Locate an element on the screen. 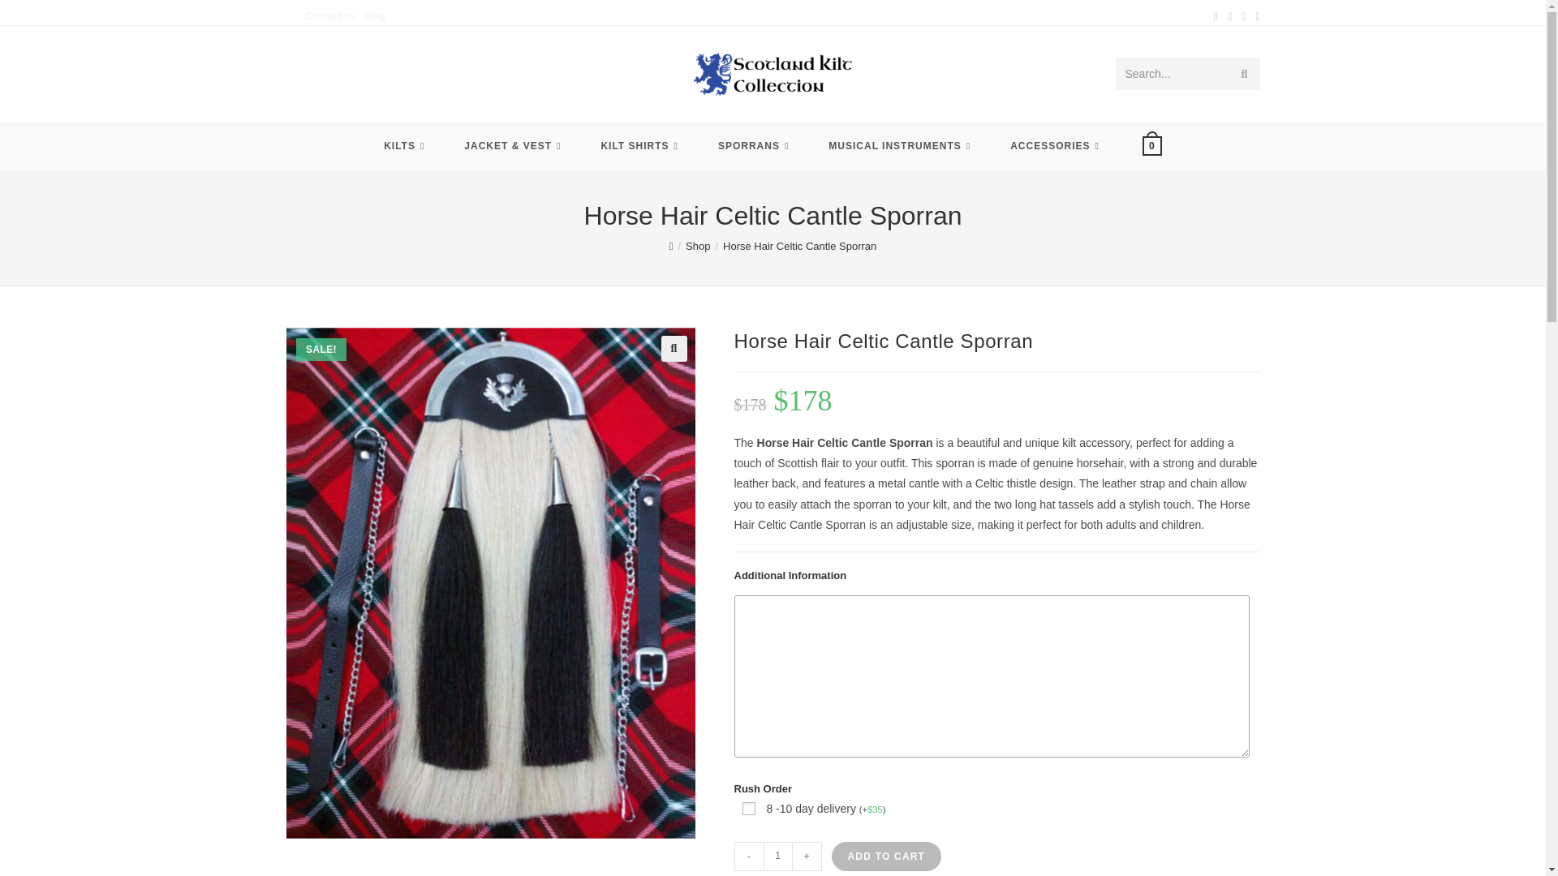 The width and height of the screenshot is (1558, 876). 1 is located at coordinates (777, 856).